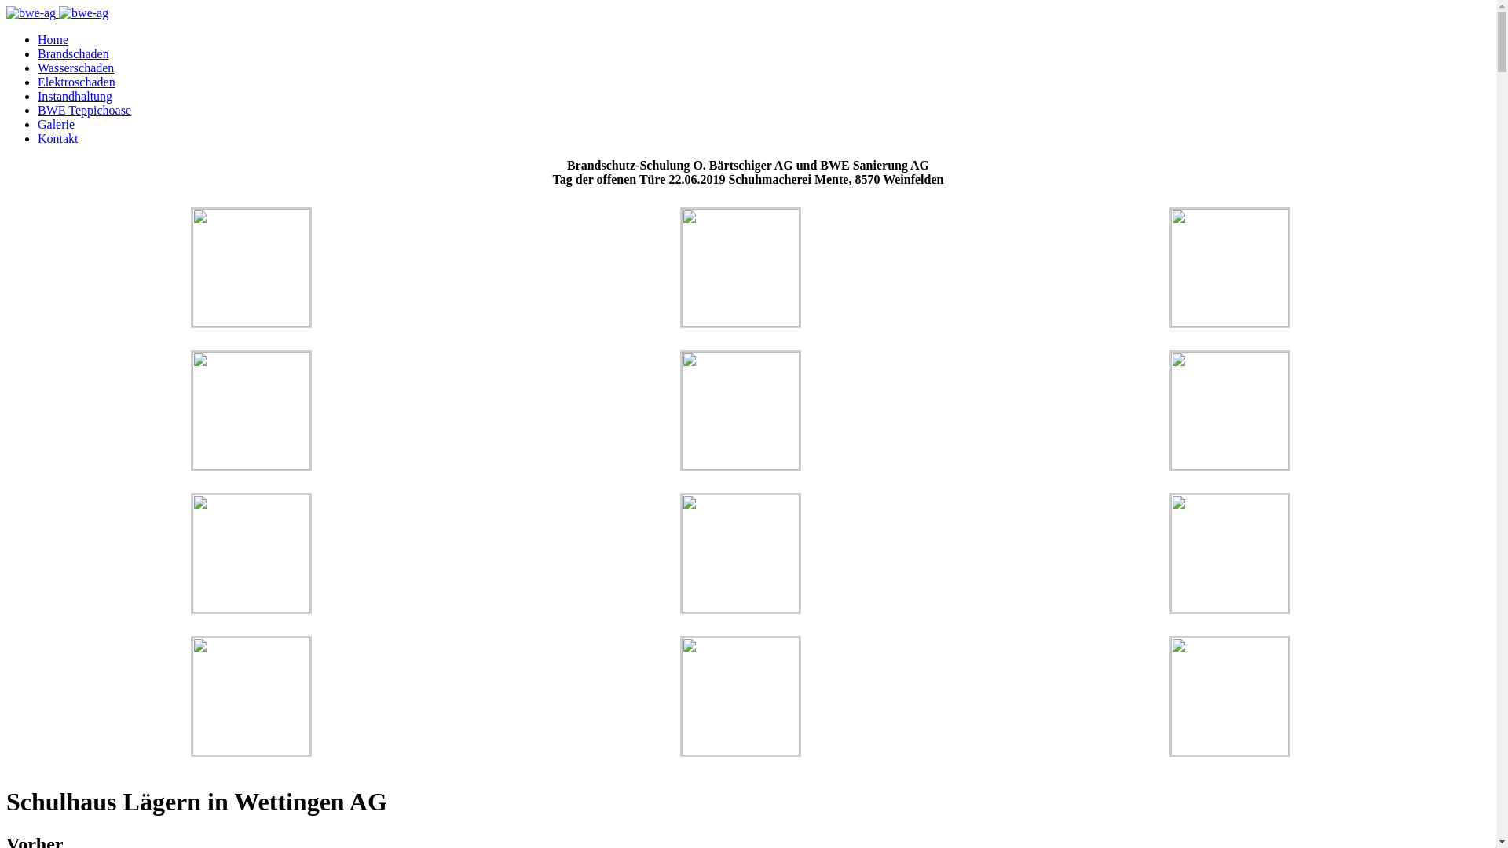 The width and height of the screenshot is (1508, 848). Describe the element at coordinates (53, 39) in the screenshot. I see `Home` at that location.